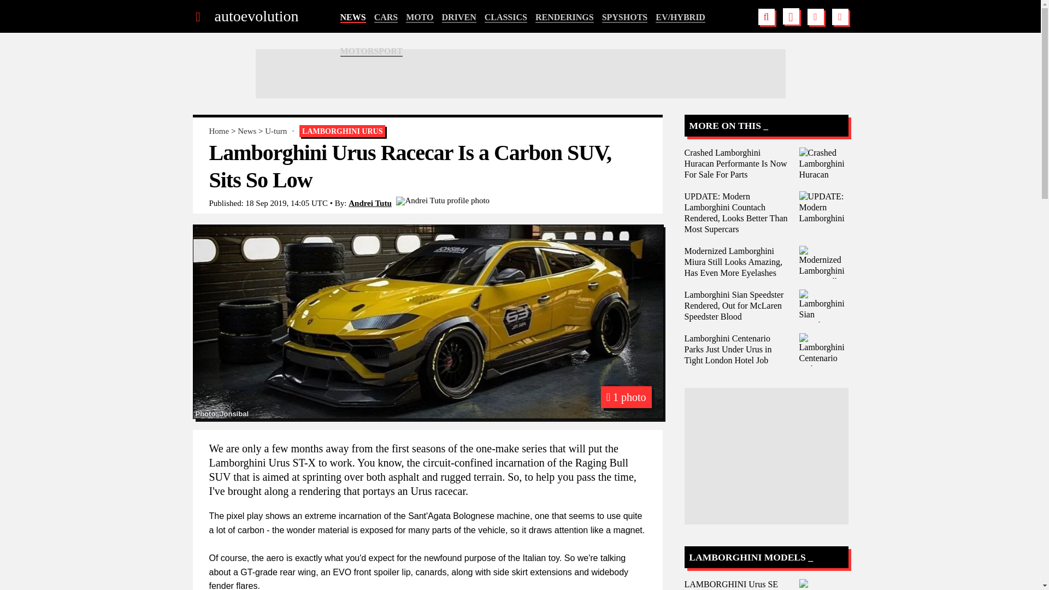 The height and width of the screenshot is (590, 1049). I want to click on RENDERINGS, so click(564, 17).